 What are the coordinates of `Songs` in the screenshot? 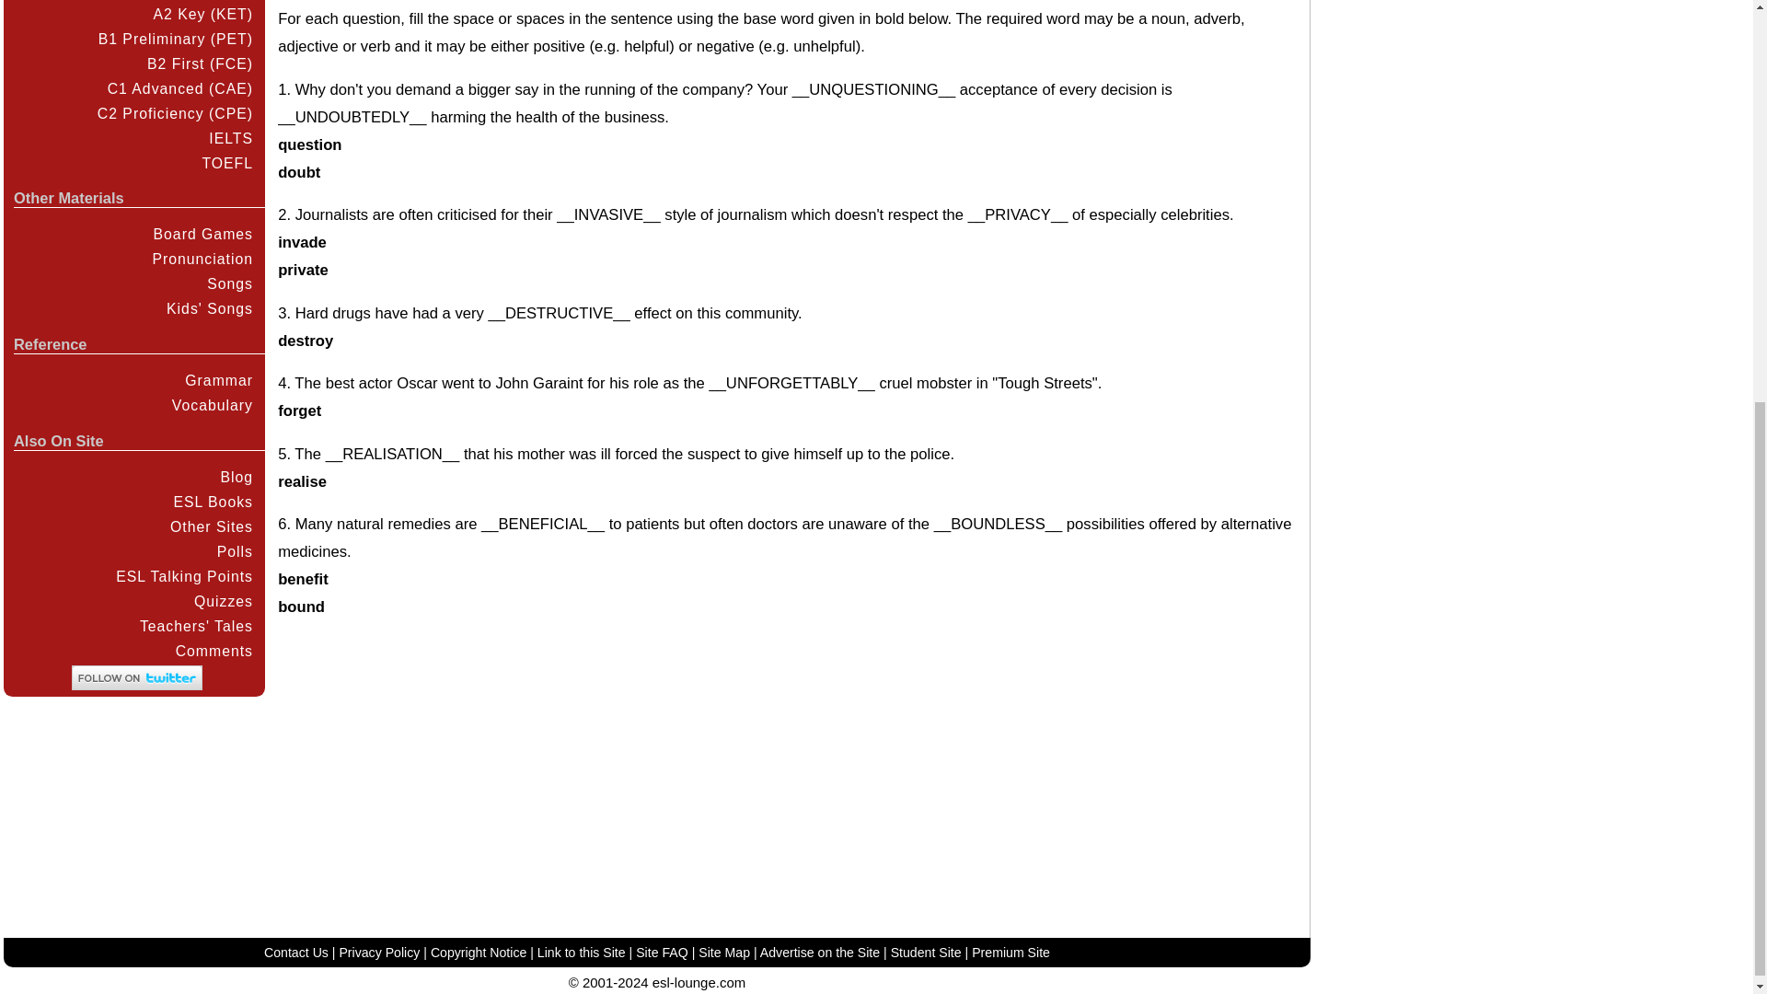 It's located at (133, 283).